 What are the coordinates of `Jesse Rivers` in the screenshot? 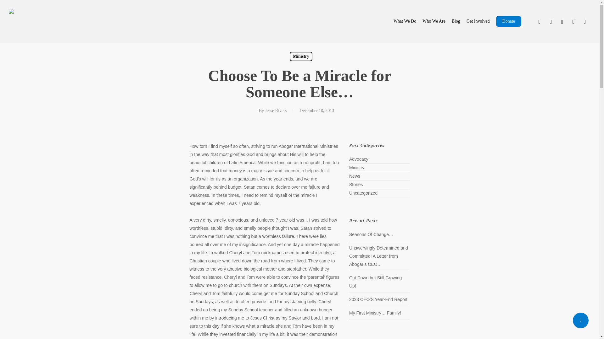 It's located at (274, 108).